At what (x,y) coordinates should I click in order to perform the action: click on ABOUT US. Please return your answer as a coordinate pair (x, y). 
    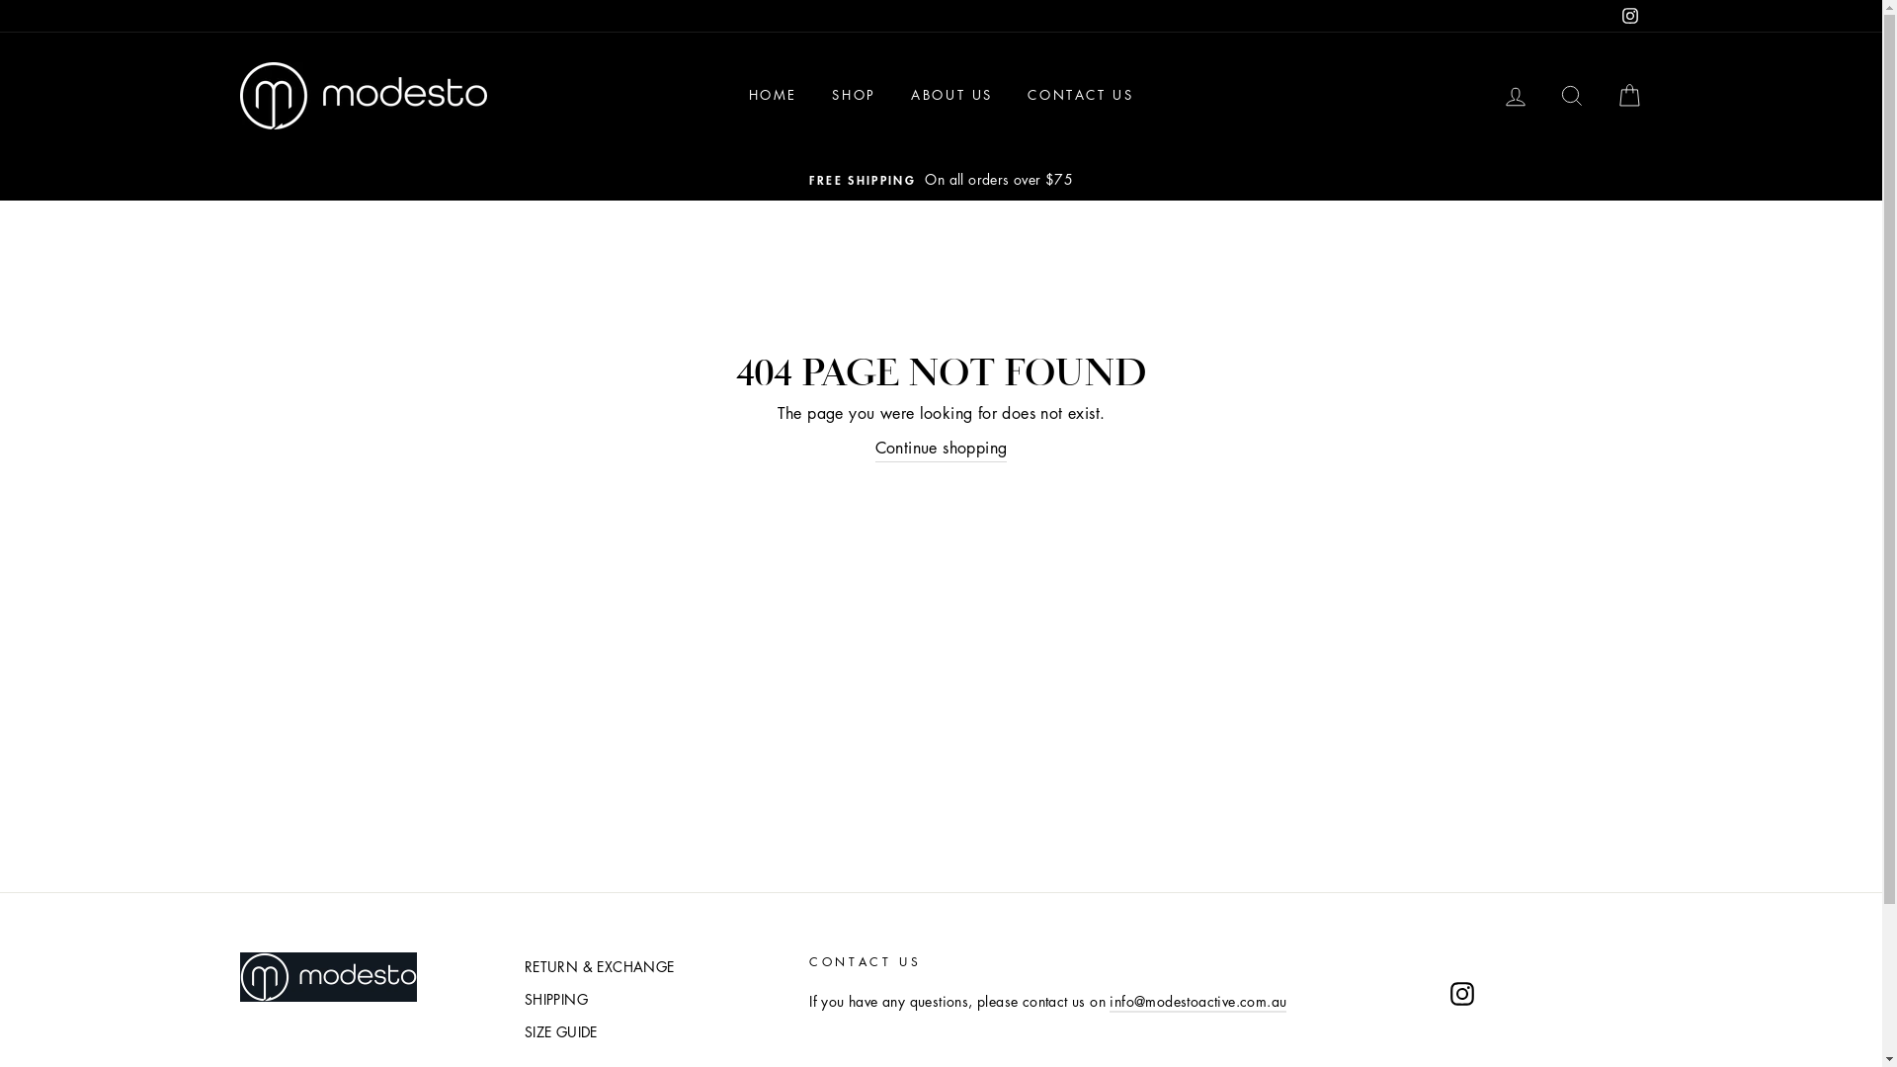
    Looking at the image, I should click on (952, 96).